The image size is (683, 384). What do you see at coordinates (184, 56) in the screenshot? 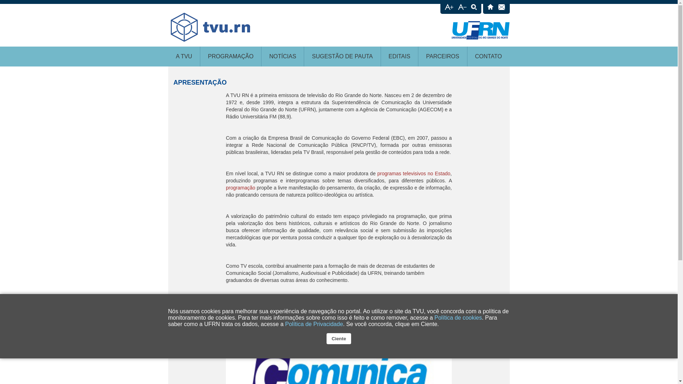
I see `A TVU` at bounding box center [184, 56].